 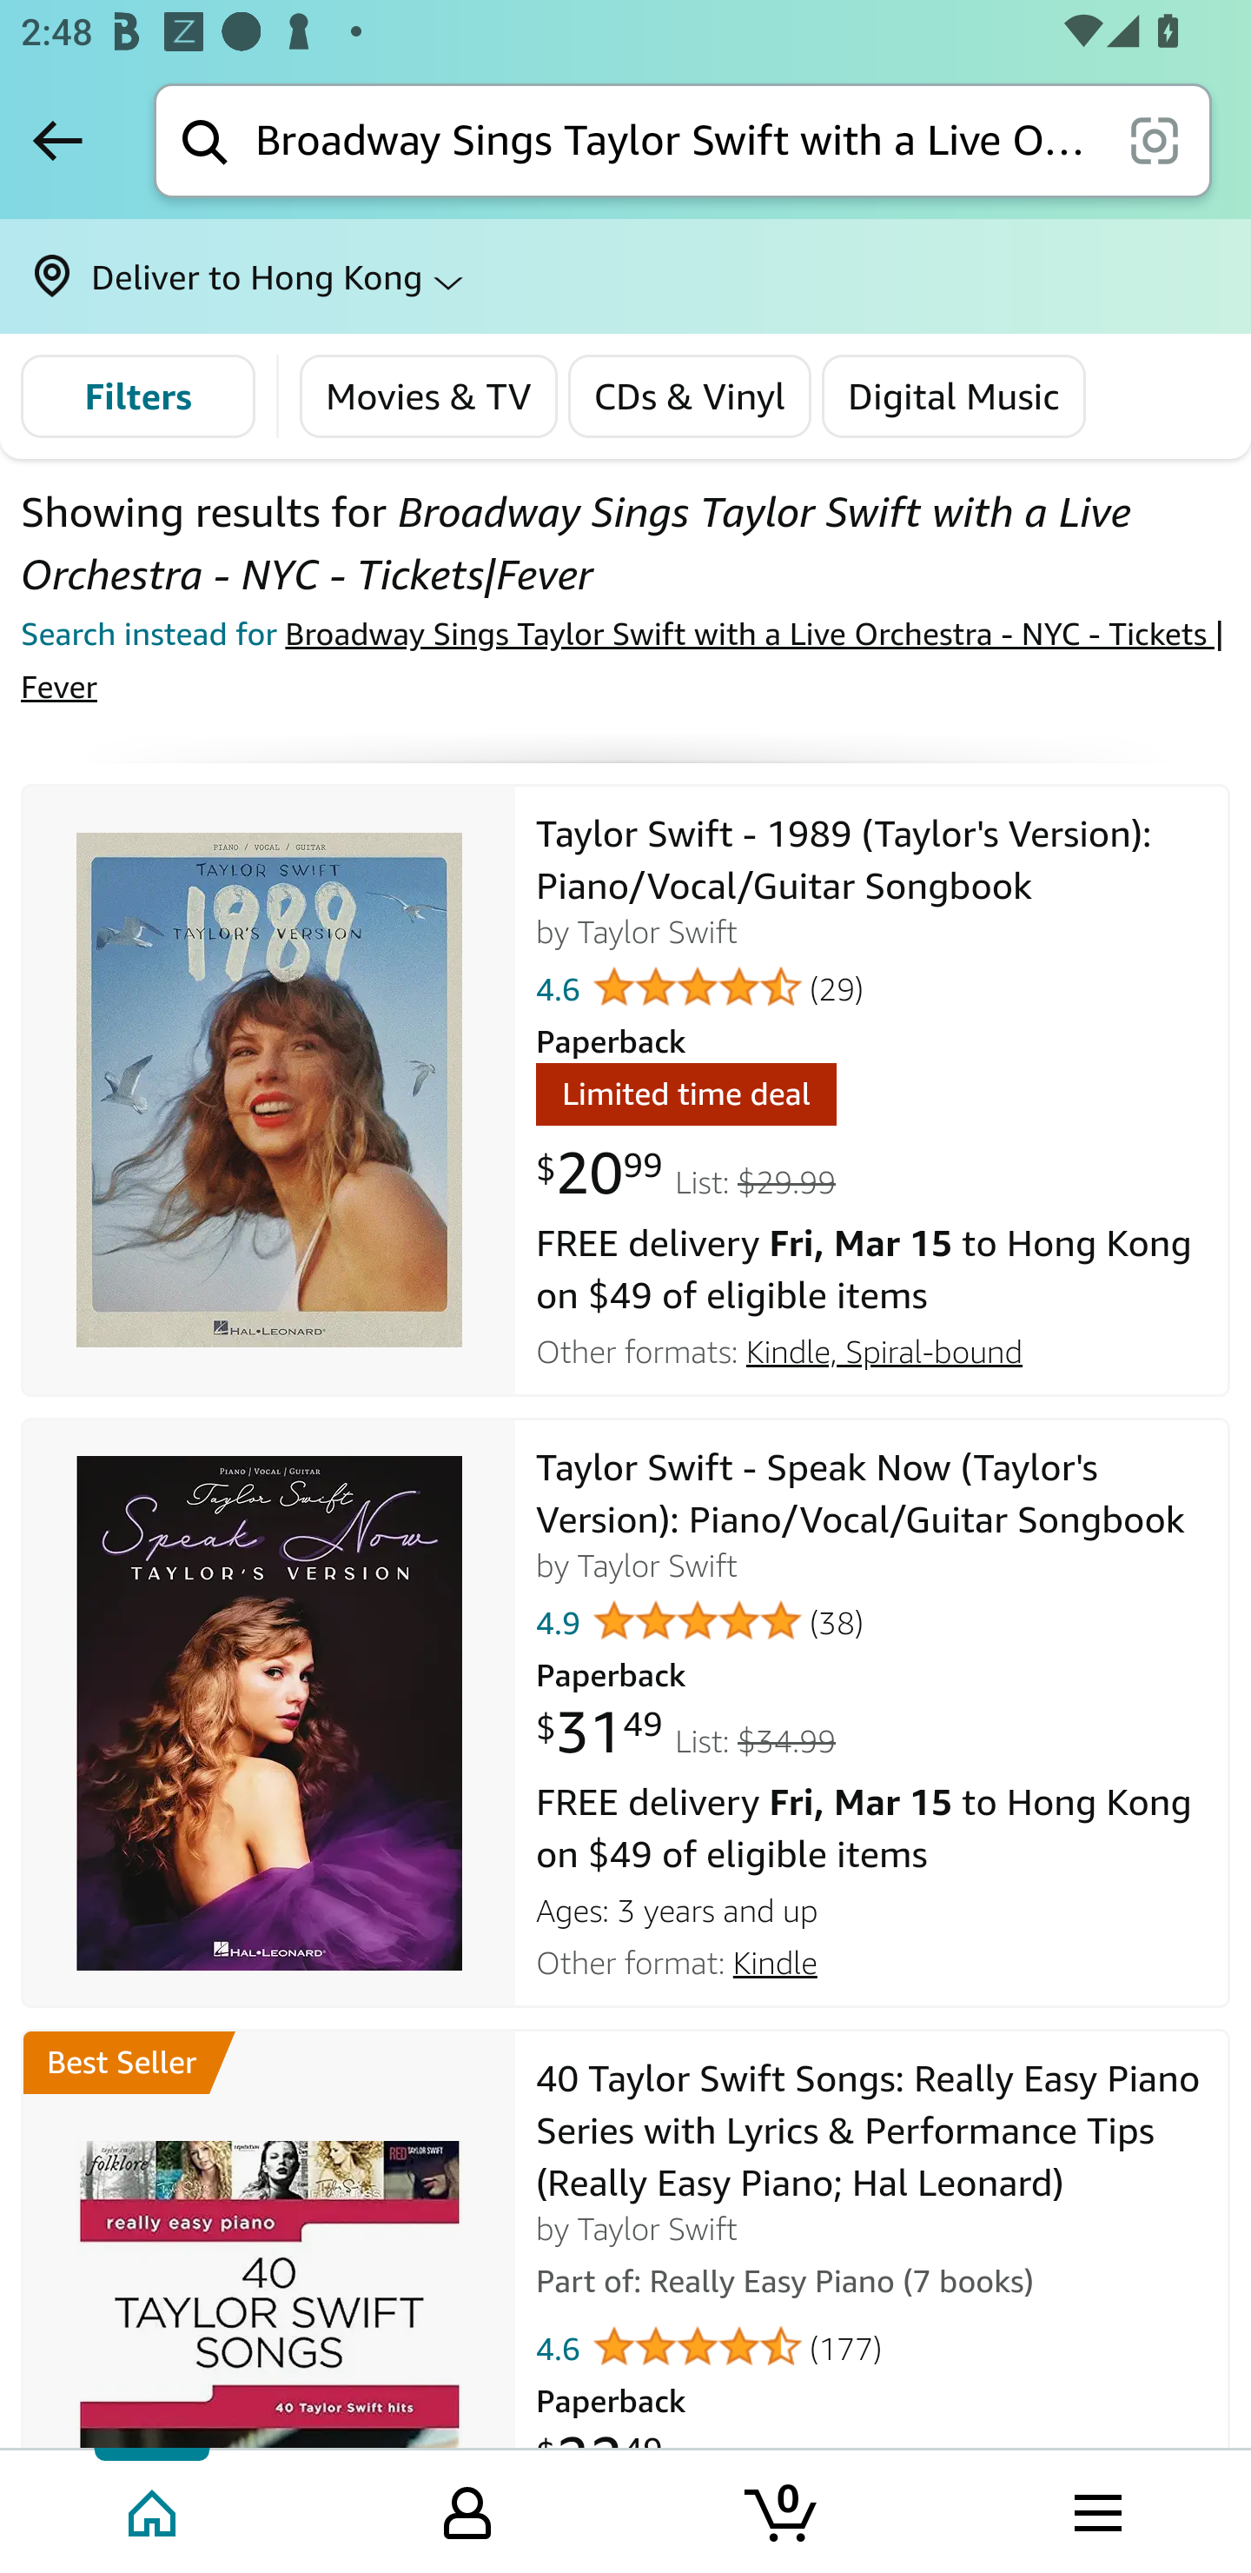 What do you see at coordinates (1154, 139) in the screenshot?
I see `scan it` at bounding box center [1154, 139].